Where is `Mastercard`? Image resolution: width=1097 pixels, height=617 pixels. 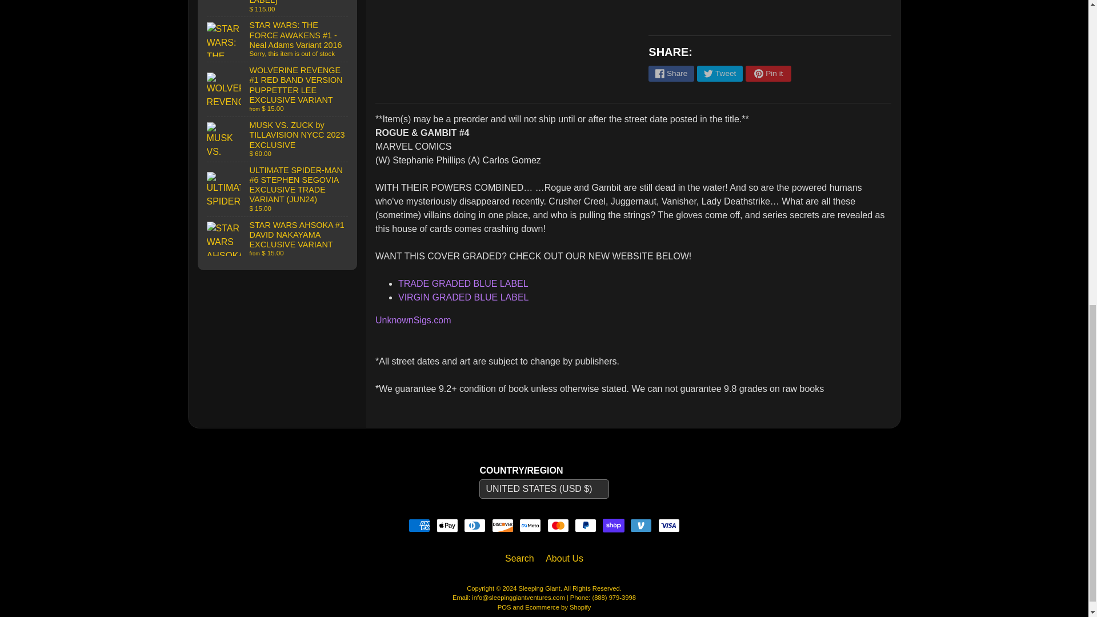 Mastercard is located at coordinates (558, 526).